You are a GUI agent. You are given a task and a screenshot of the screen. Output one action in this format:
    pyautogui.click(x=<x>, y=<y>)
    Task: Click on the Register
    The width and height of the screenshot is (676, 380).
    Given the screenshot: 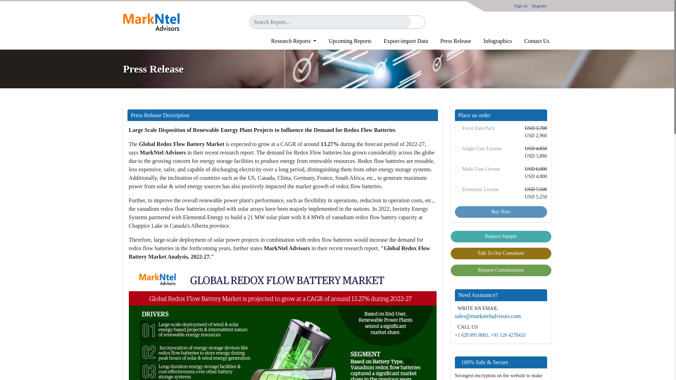 What is the action you would take?
    pyautogui.click(x=539, y=6)
    